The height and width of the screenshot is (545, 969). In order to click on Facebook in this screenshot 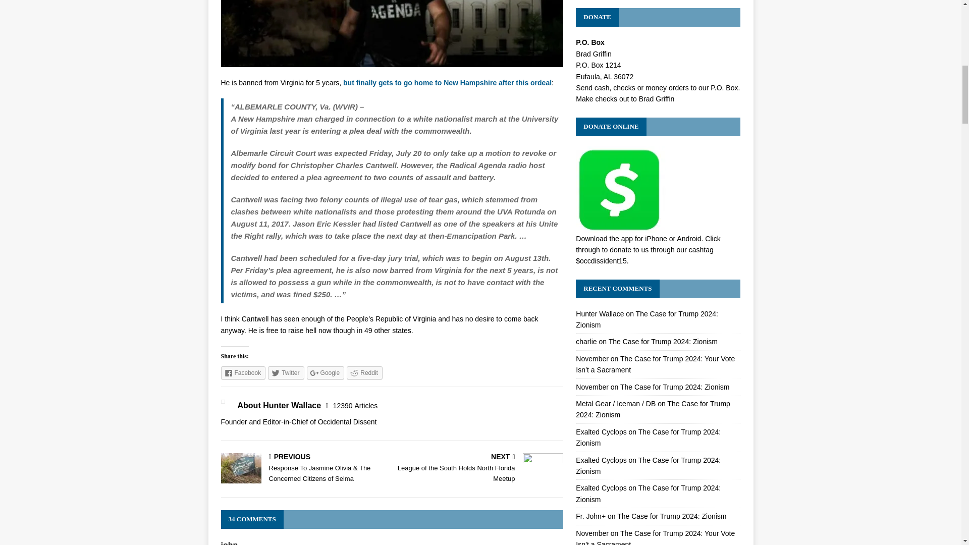, I will do `click(364, 372)`.